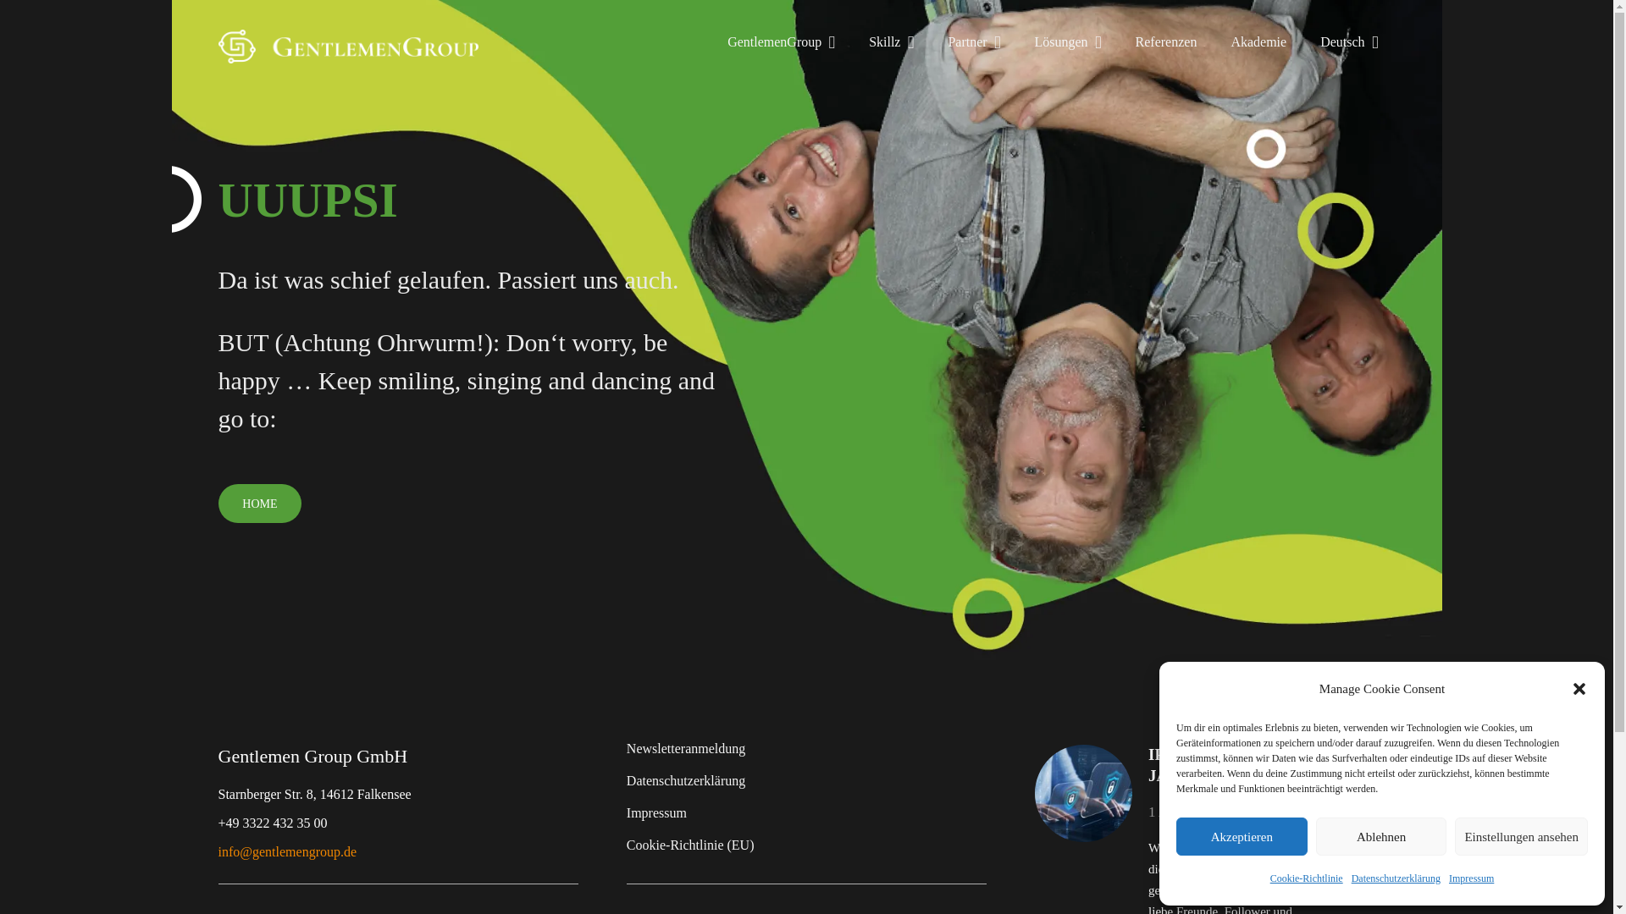 Image resolution: width=1626 pixels, height=914 pixels. Describe the element at coordinates (781, 41) in the screenshot. I see `GentlemenGroup` at that location.